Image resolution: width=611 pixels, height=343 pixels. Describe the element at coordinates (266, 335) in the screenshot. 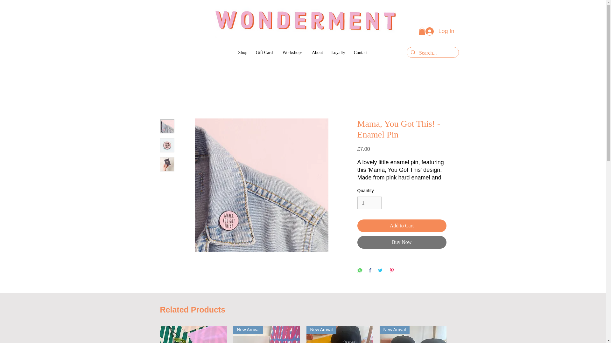

I see `New Arrival` at that location.